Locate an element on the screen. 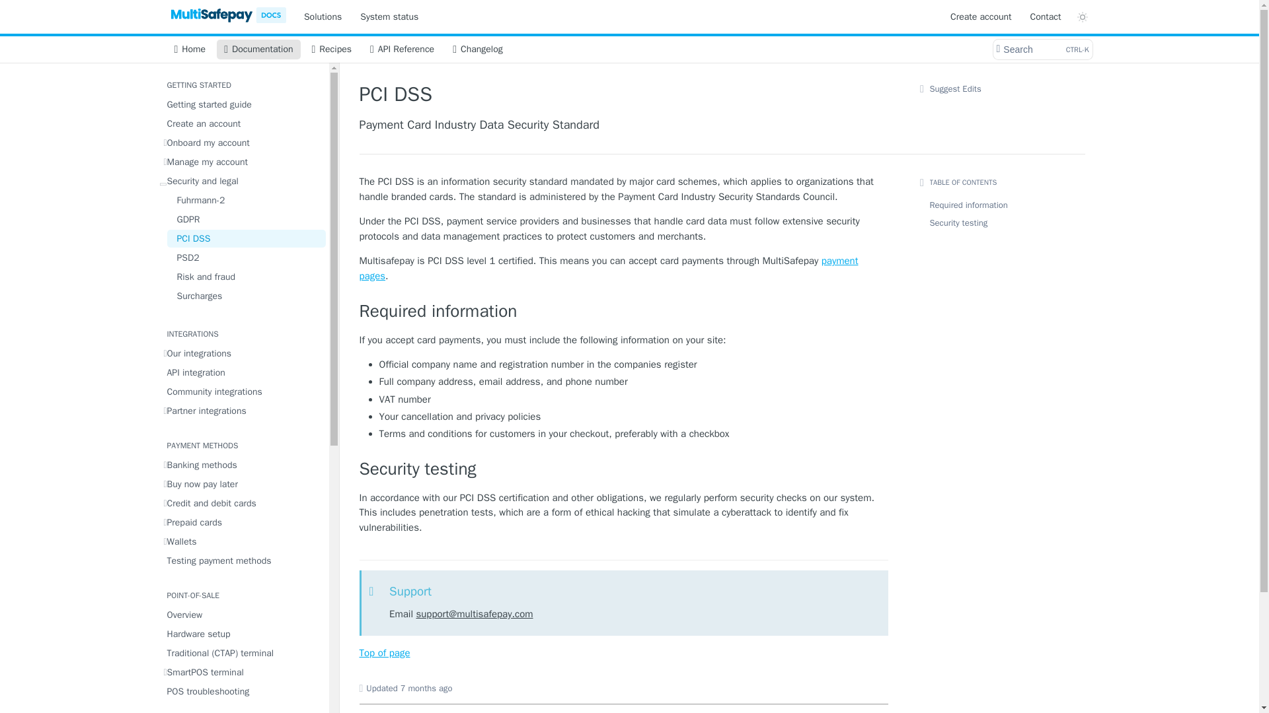 The height and width of the screenshot is (713, 1269). Security testing is located at coordinates (258, 49).